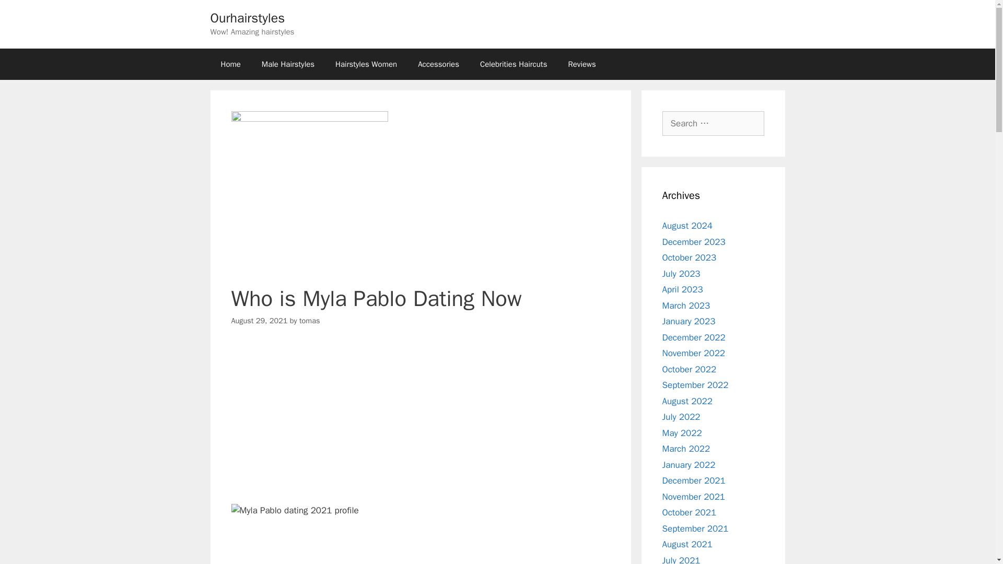 The height and width of the screenshot is (564, 1003). I want to click on October 2022, so click(690, 369).